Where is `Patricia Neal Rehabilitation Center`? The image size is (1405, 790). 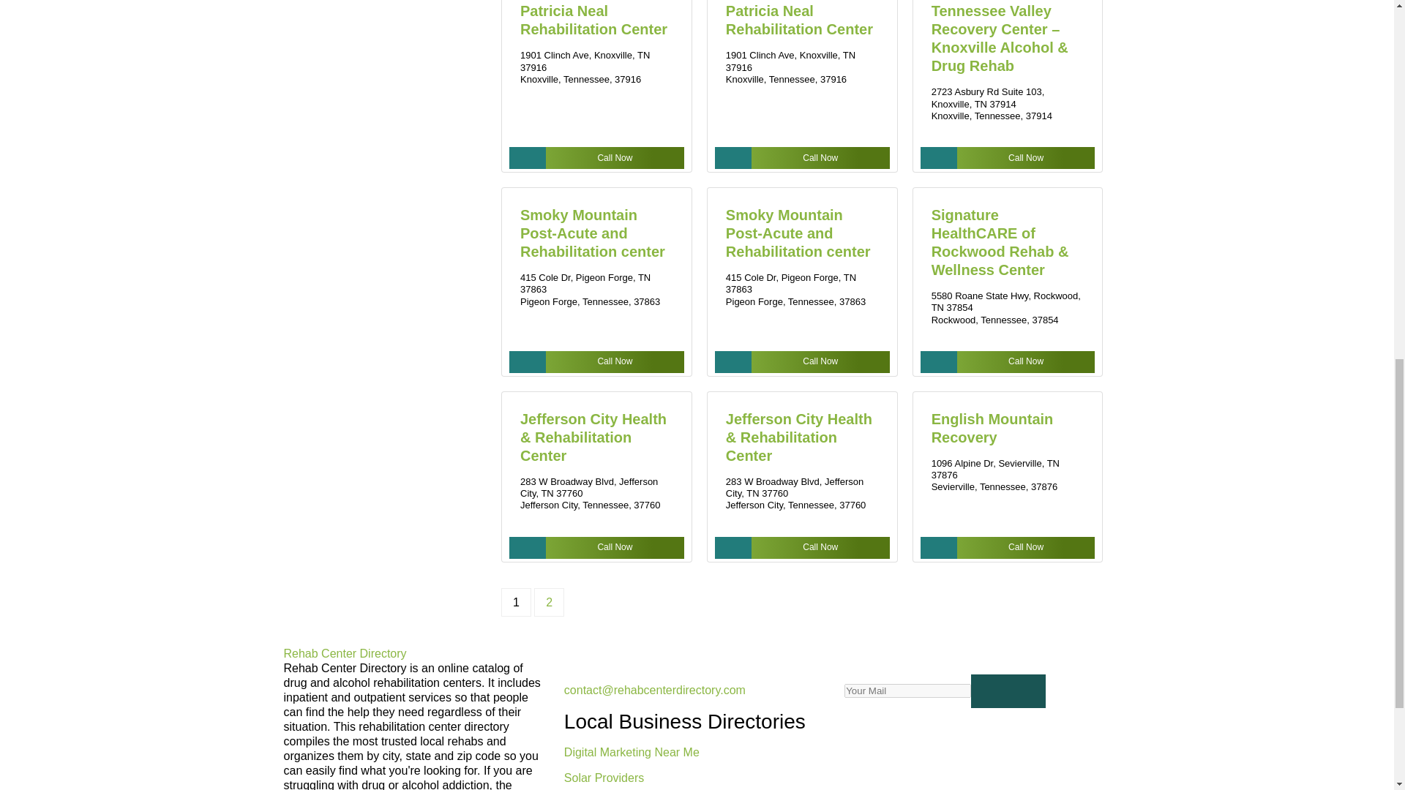 Patricia Neal Rehabilitation Center is located at coordinates (799, 20).